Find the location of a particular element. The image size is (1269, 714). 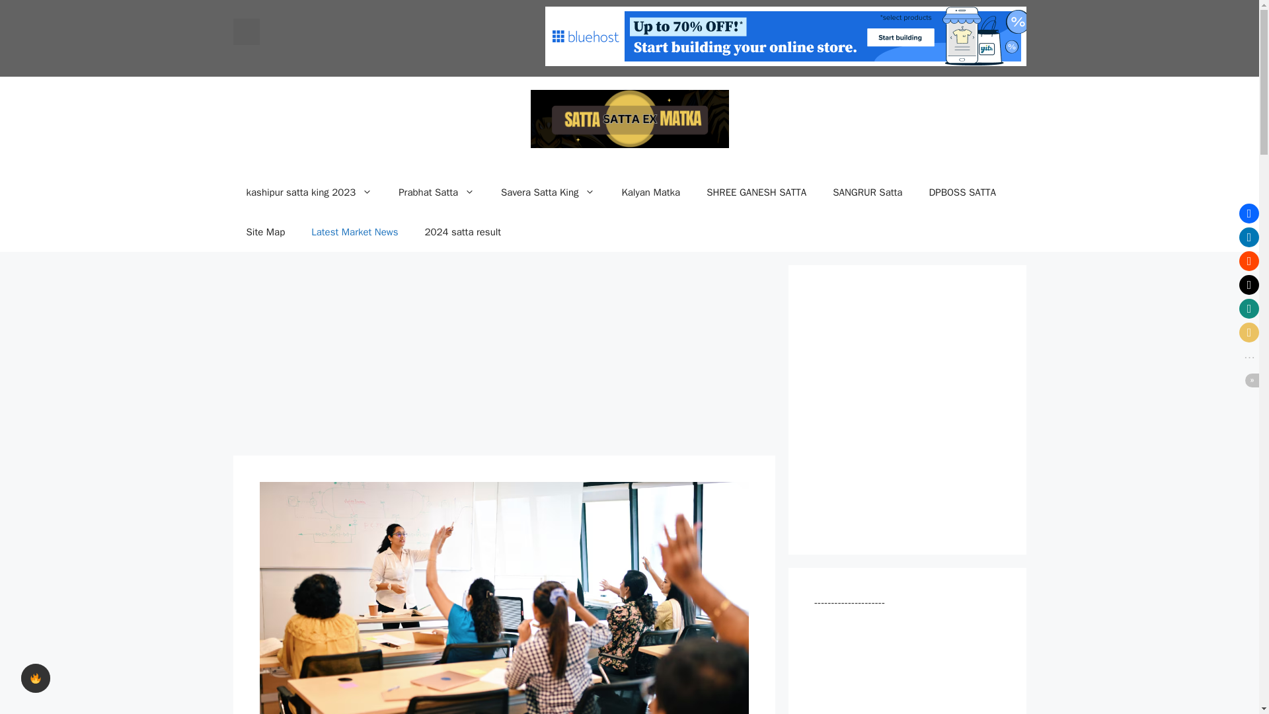

DPBOSS SATTA is located at coordinates (962, 192).